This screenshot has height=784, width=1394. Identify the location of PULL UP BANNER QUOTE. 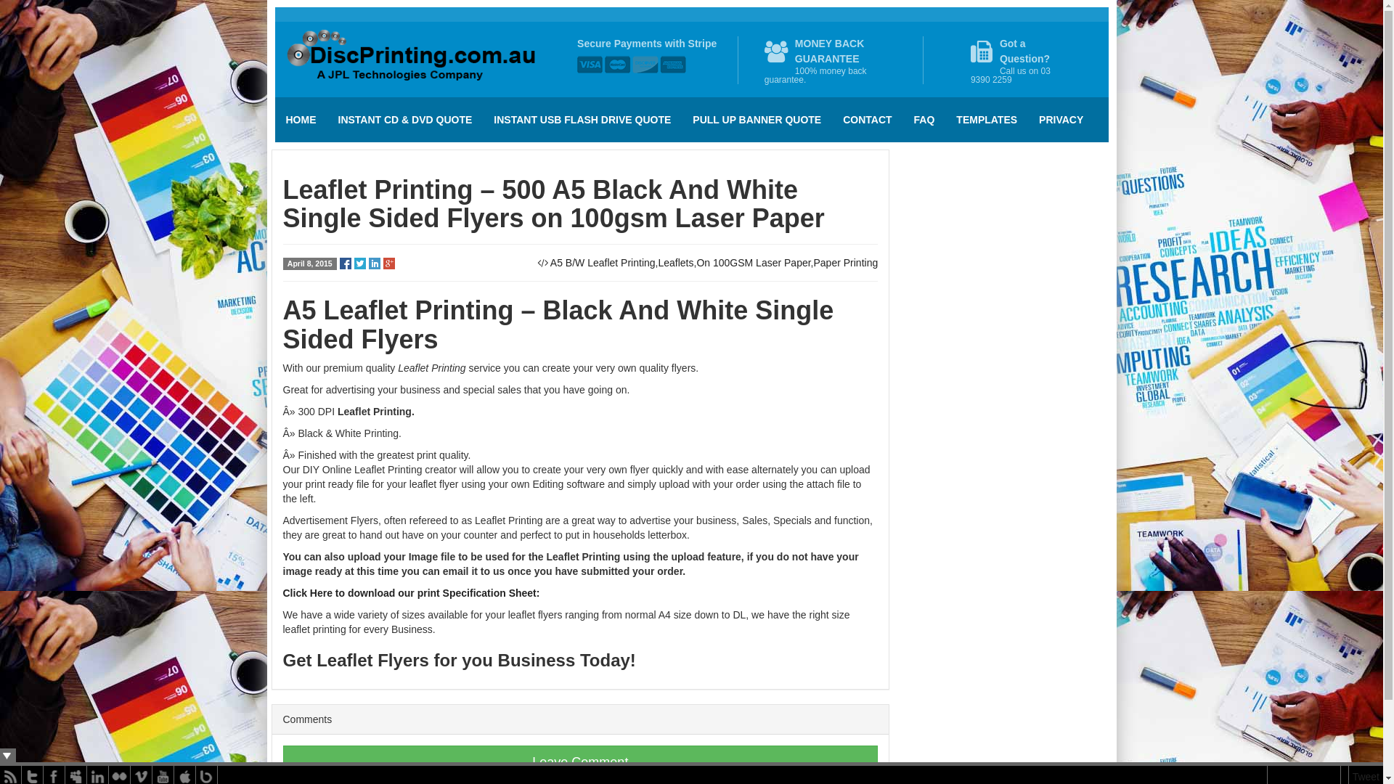
(757, 120).